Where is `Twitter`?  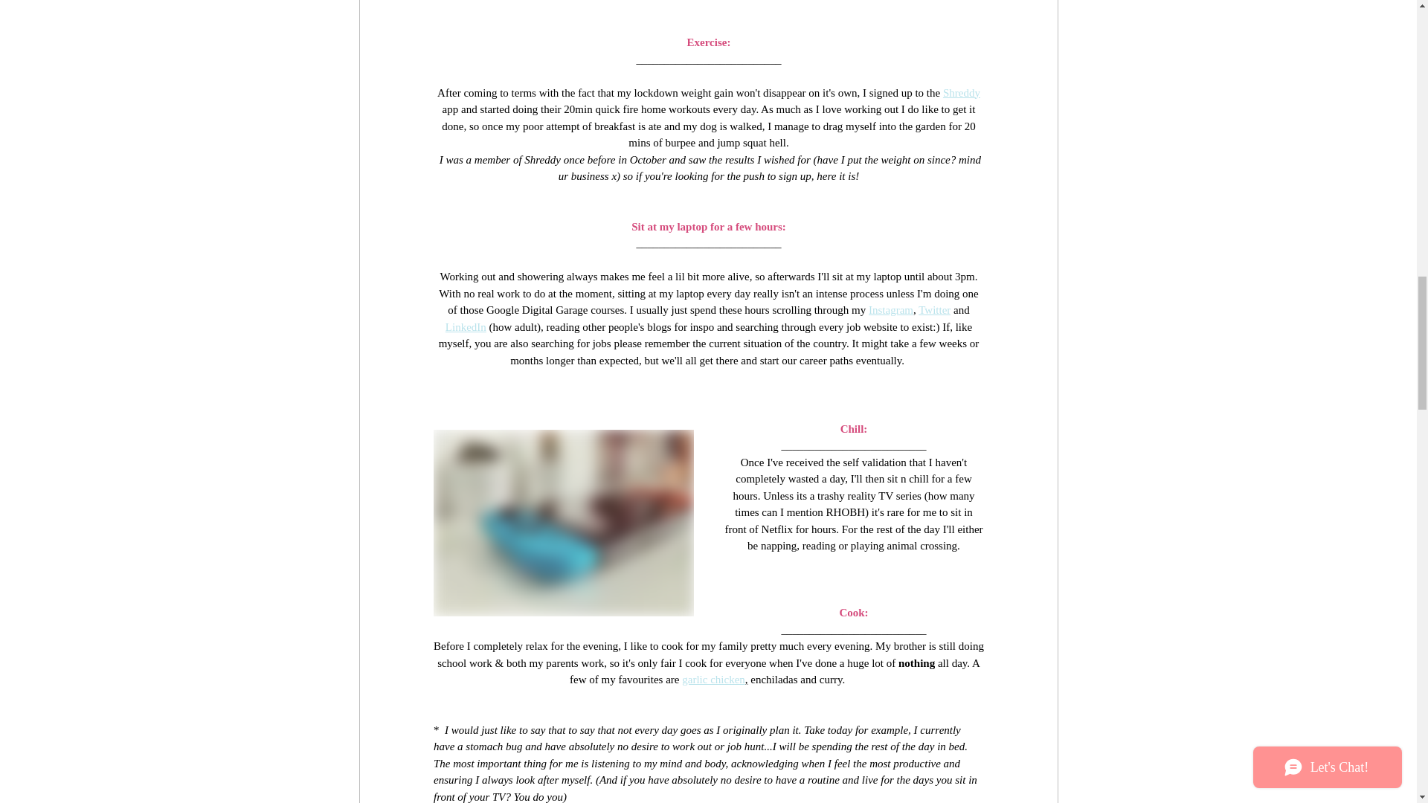 Twitter is located at coordinates (934, 310).